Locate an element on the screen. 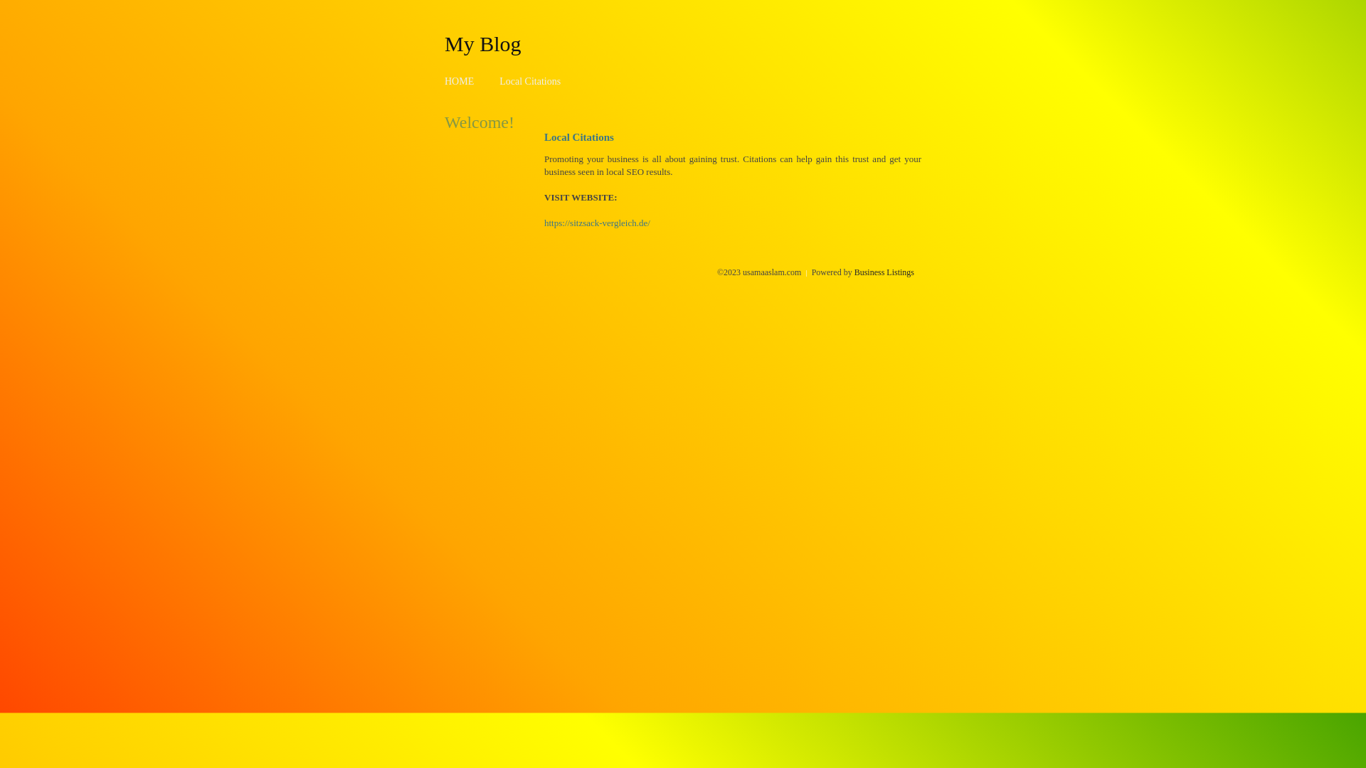  Local Citations is located at coordinates (530, 81).